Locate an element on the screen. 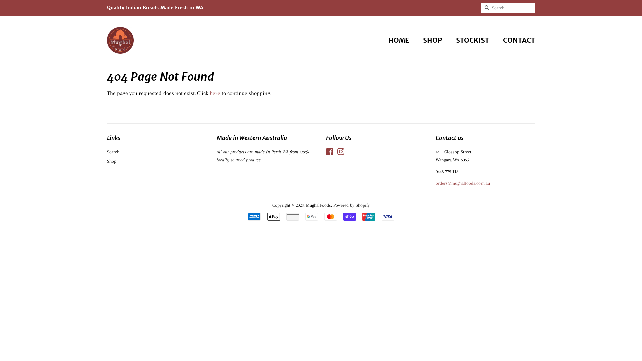 The height and width of the screenshot is (361, 642). Facebook is located at coordinates (330, 153).